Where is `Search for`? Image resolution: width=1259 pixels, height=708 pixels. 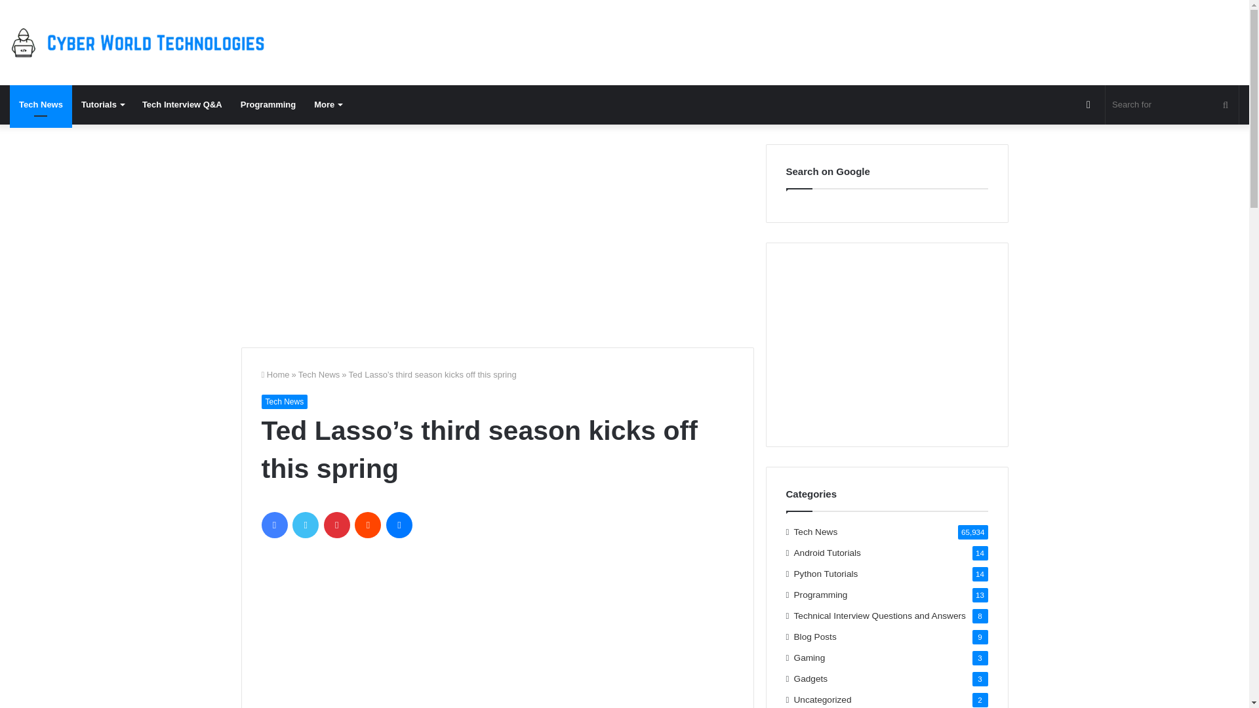 Search for is located at coordinates (1172, 105).